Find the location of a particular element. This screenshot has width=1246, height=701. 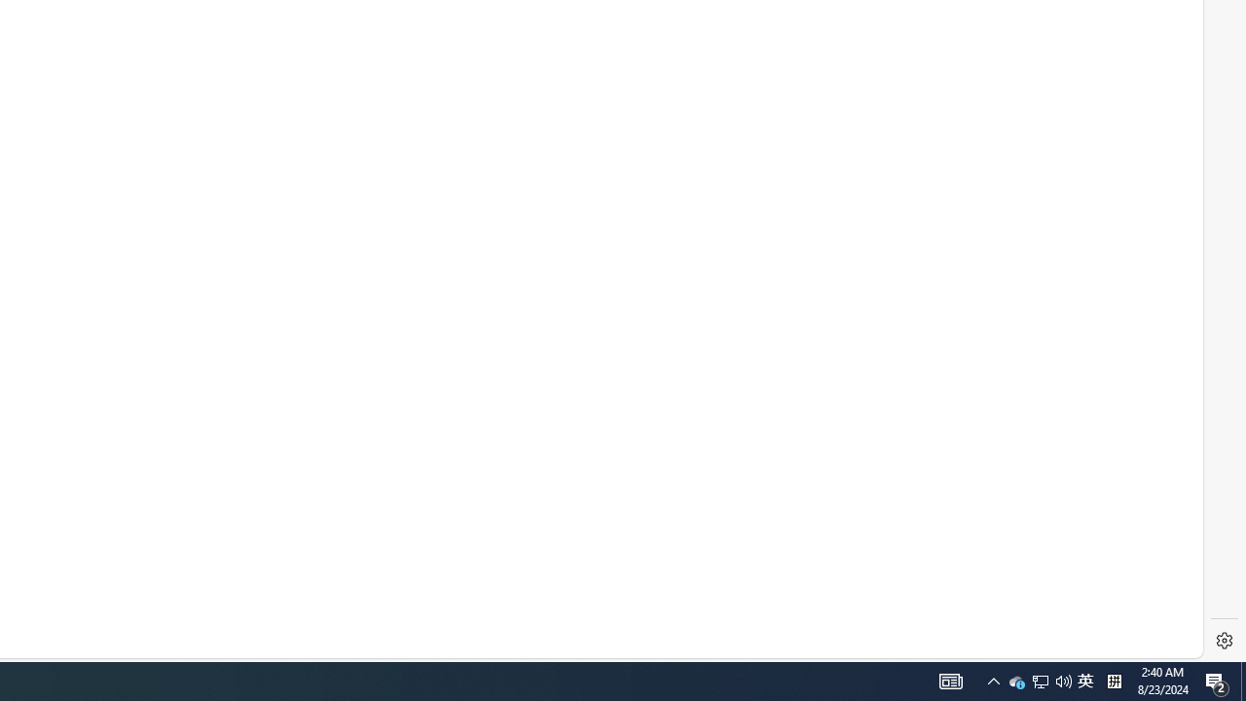

About our ads is located at coordinates (592, 613).